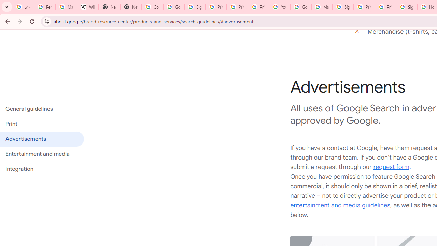 The height and width of the screenshot is (246, 437). I want to click on YouTube, so click(279, 7).